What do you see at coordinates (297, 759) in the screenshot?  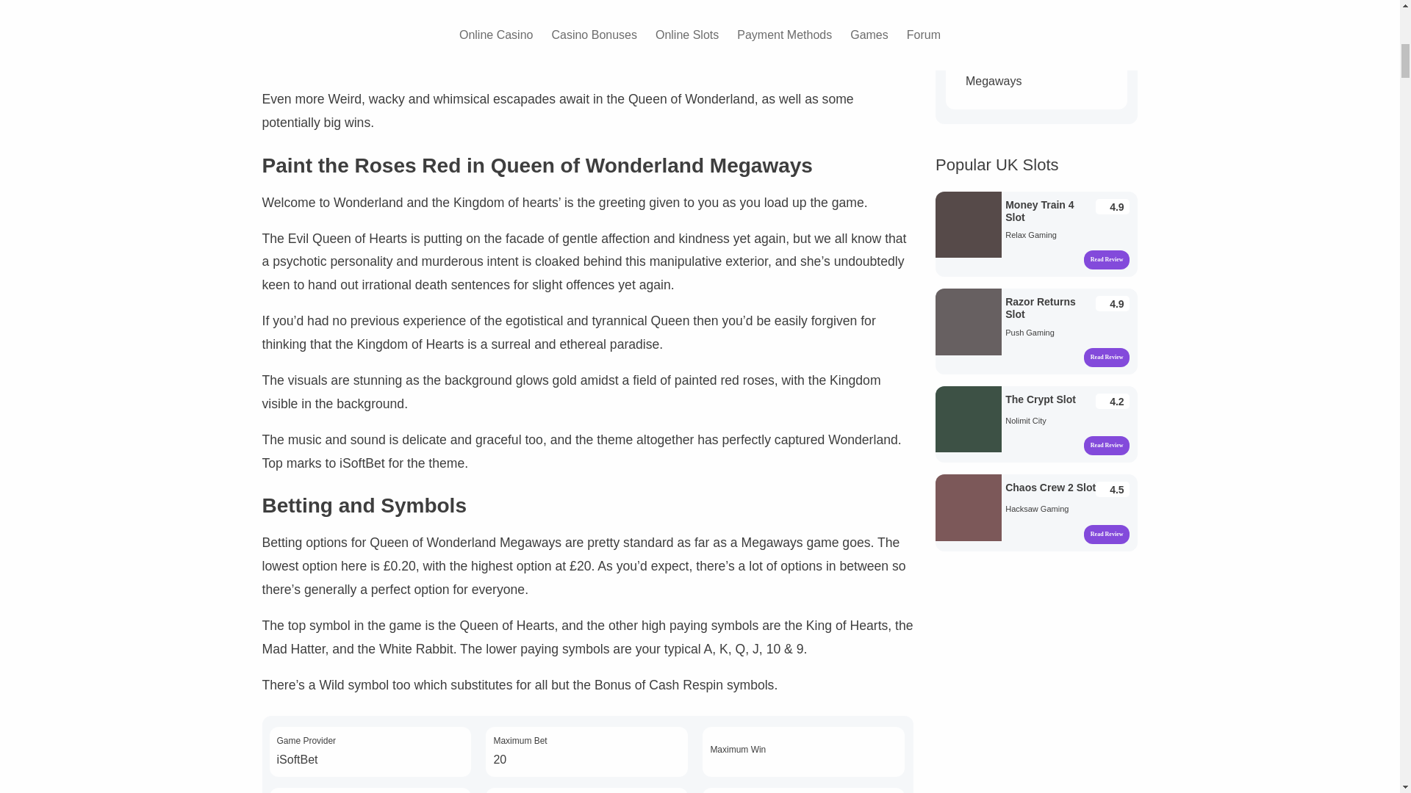 I see `iSoftBet` at bounding box center [297, 759].